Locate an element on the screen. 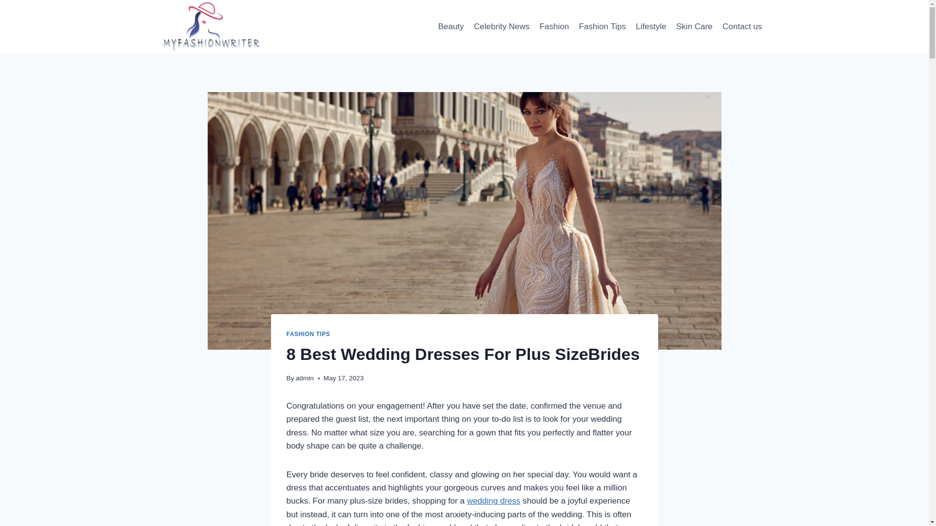 The height and width of the screenshot is (526, 936). FASHION TIPS is located at coordinates (308, 334).